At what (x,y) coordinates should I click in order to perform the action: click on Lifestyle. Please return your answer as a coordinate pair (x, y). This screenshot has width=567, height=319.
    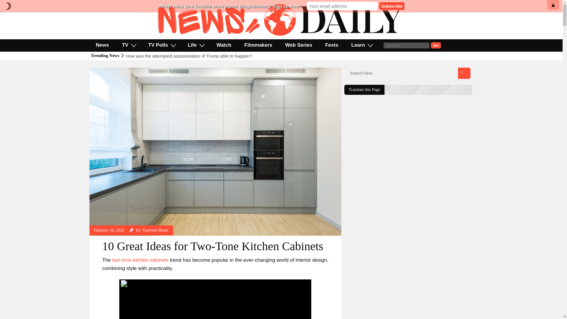
    Looking at the image, I should click on (101, 70).